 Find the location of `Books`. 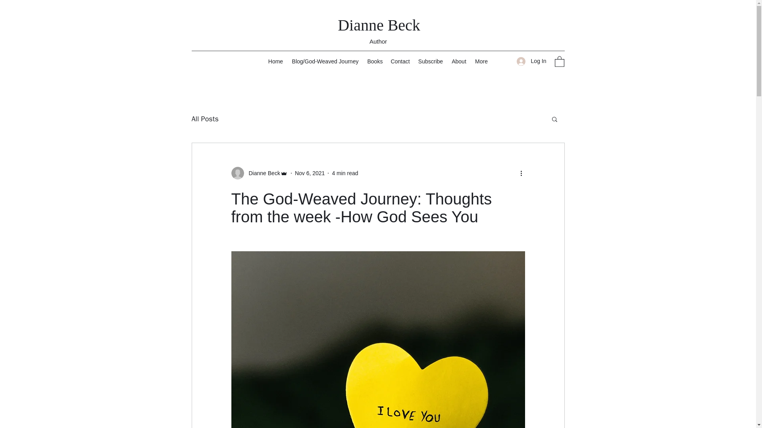

Books is located at coordinates (375, 61).